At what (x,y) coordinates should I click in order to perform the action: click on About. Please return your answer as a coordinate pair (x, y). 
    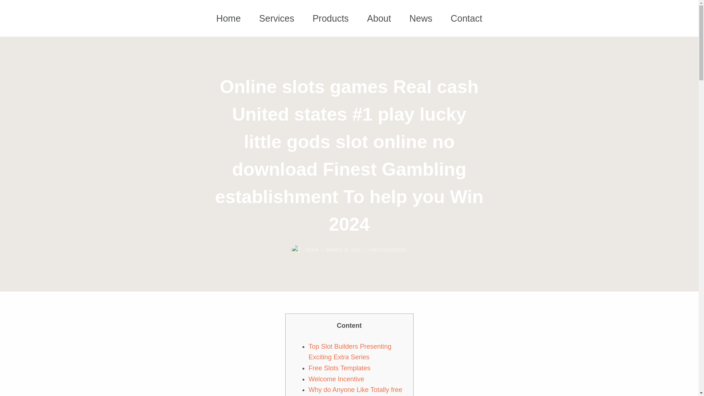
    Looking at the image, I should click on (378, 18).